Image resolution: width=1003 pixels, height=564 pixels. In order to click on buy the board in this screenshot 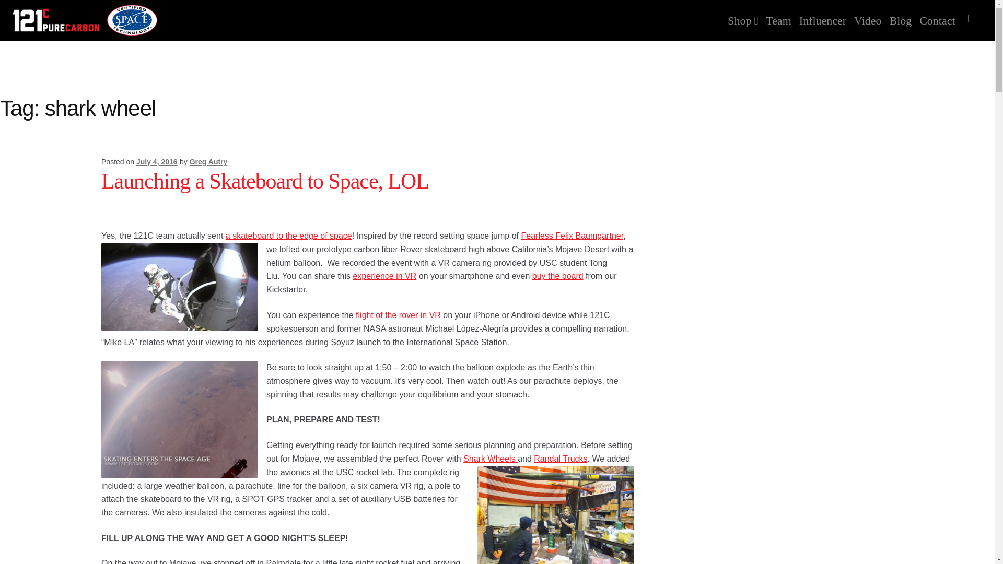, I will do `click(558, 276)`.